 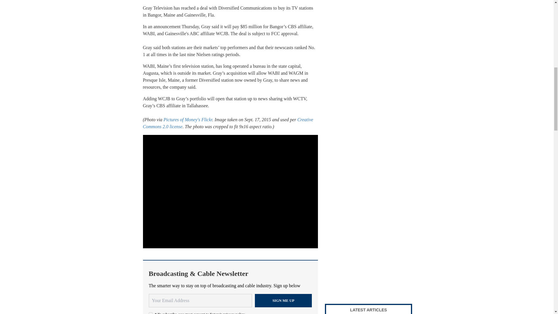 I want to click on Sign me up, so click(x=283, y=301).